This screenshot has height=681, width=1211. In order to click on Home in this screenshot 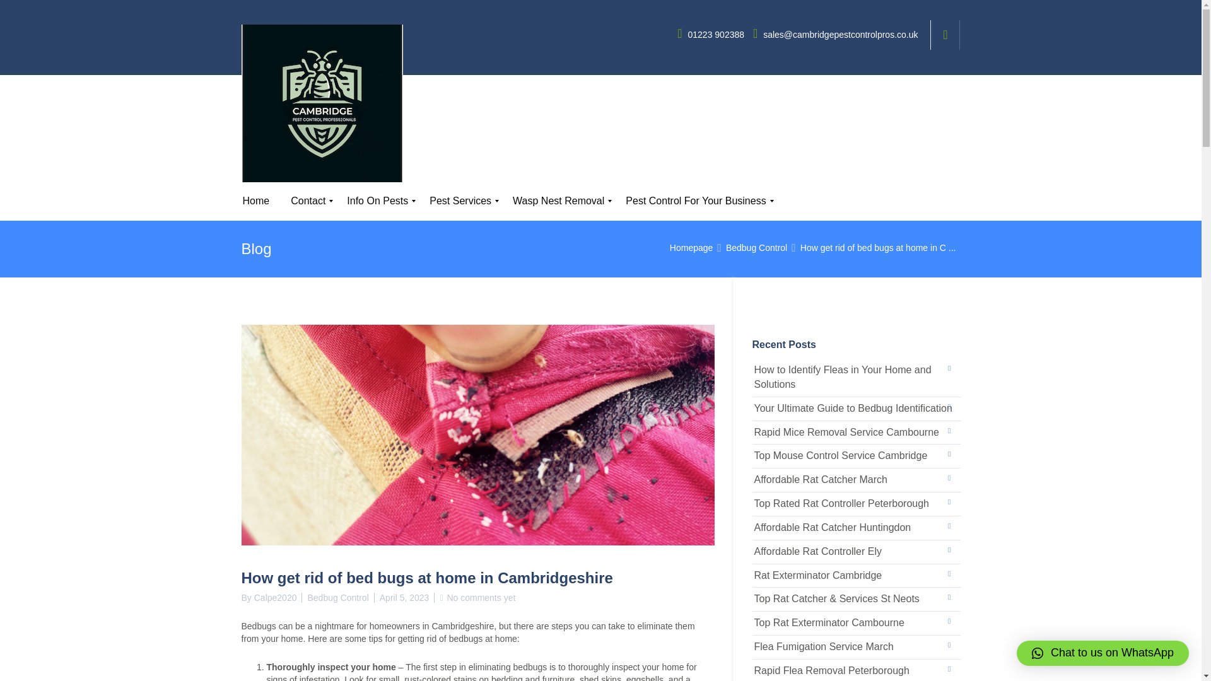, I will do `click(256, 201)`.